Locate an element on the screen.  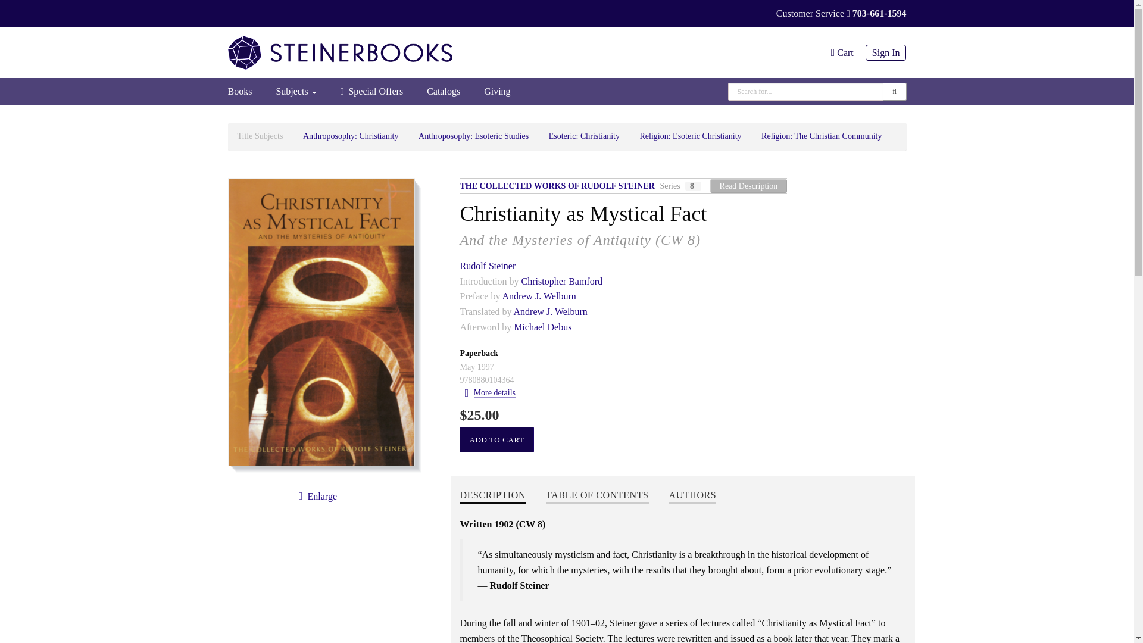
Anthroposophy: Esoteric Studies is located at coordinates (473, 136).